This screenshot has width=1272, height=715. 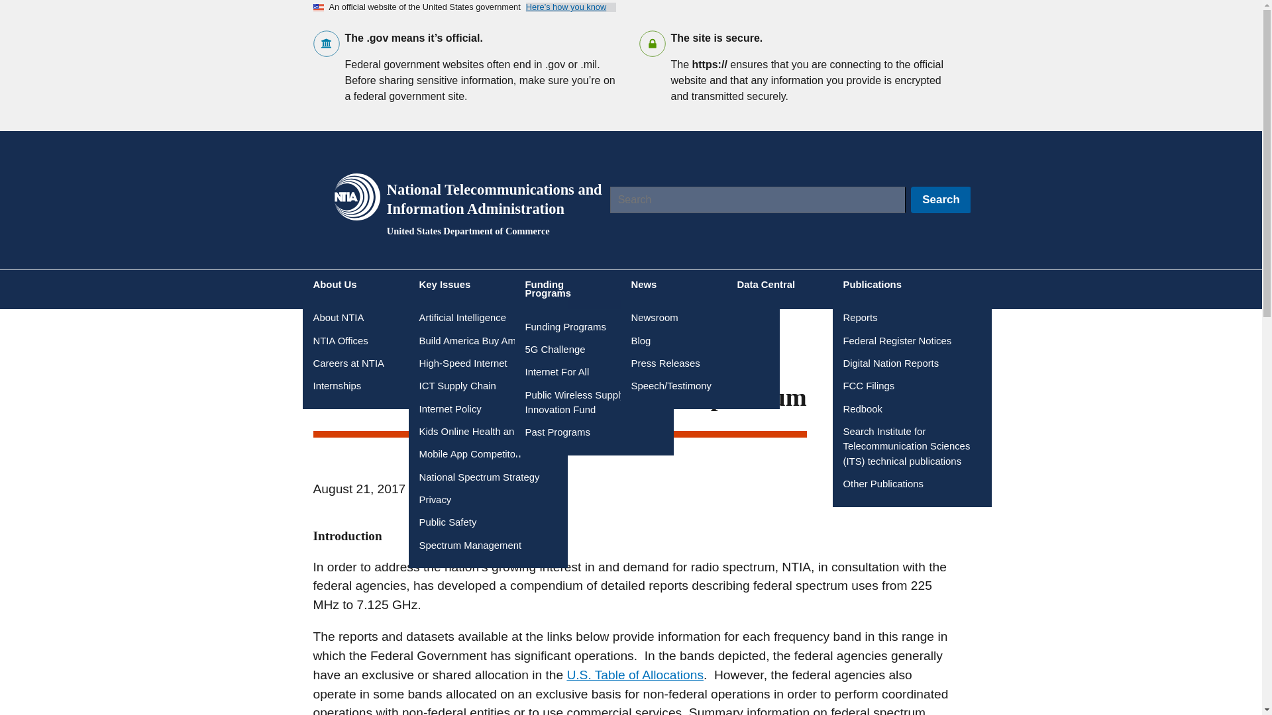 What do you see at coordinates (665, 363) in the screenshot?
I see `Press Releases` at bounding box center [665, 363].